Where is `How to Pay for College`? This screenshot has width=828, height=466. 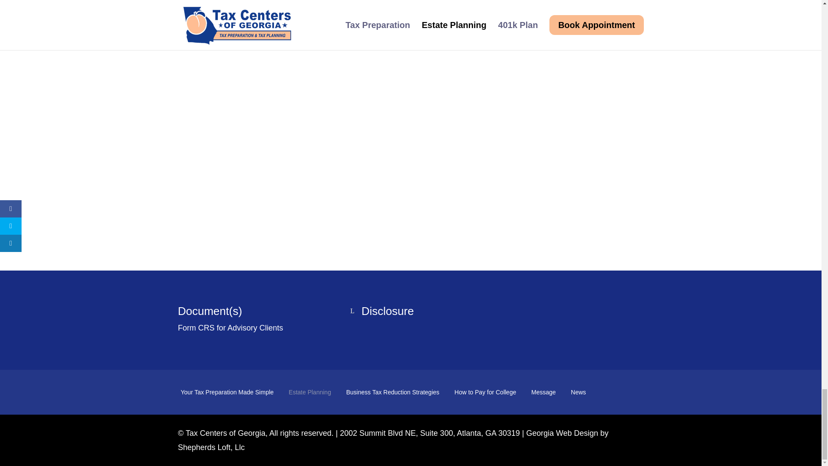 How to Pay for College is located at coordinates (485, 394).